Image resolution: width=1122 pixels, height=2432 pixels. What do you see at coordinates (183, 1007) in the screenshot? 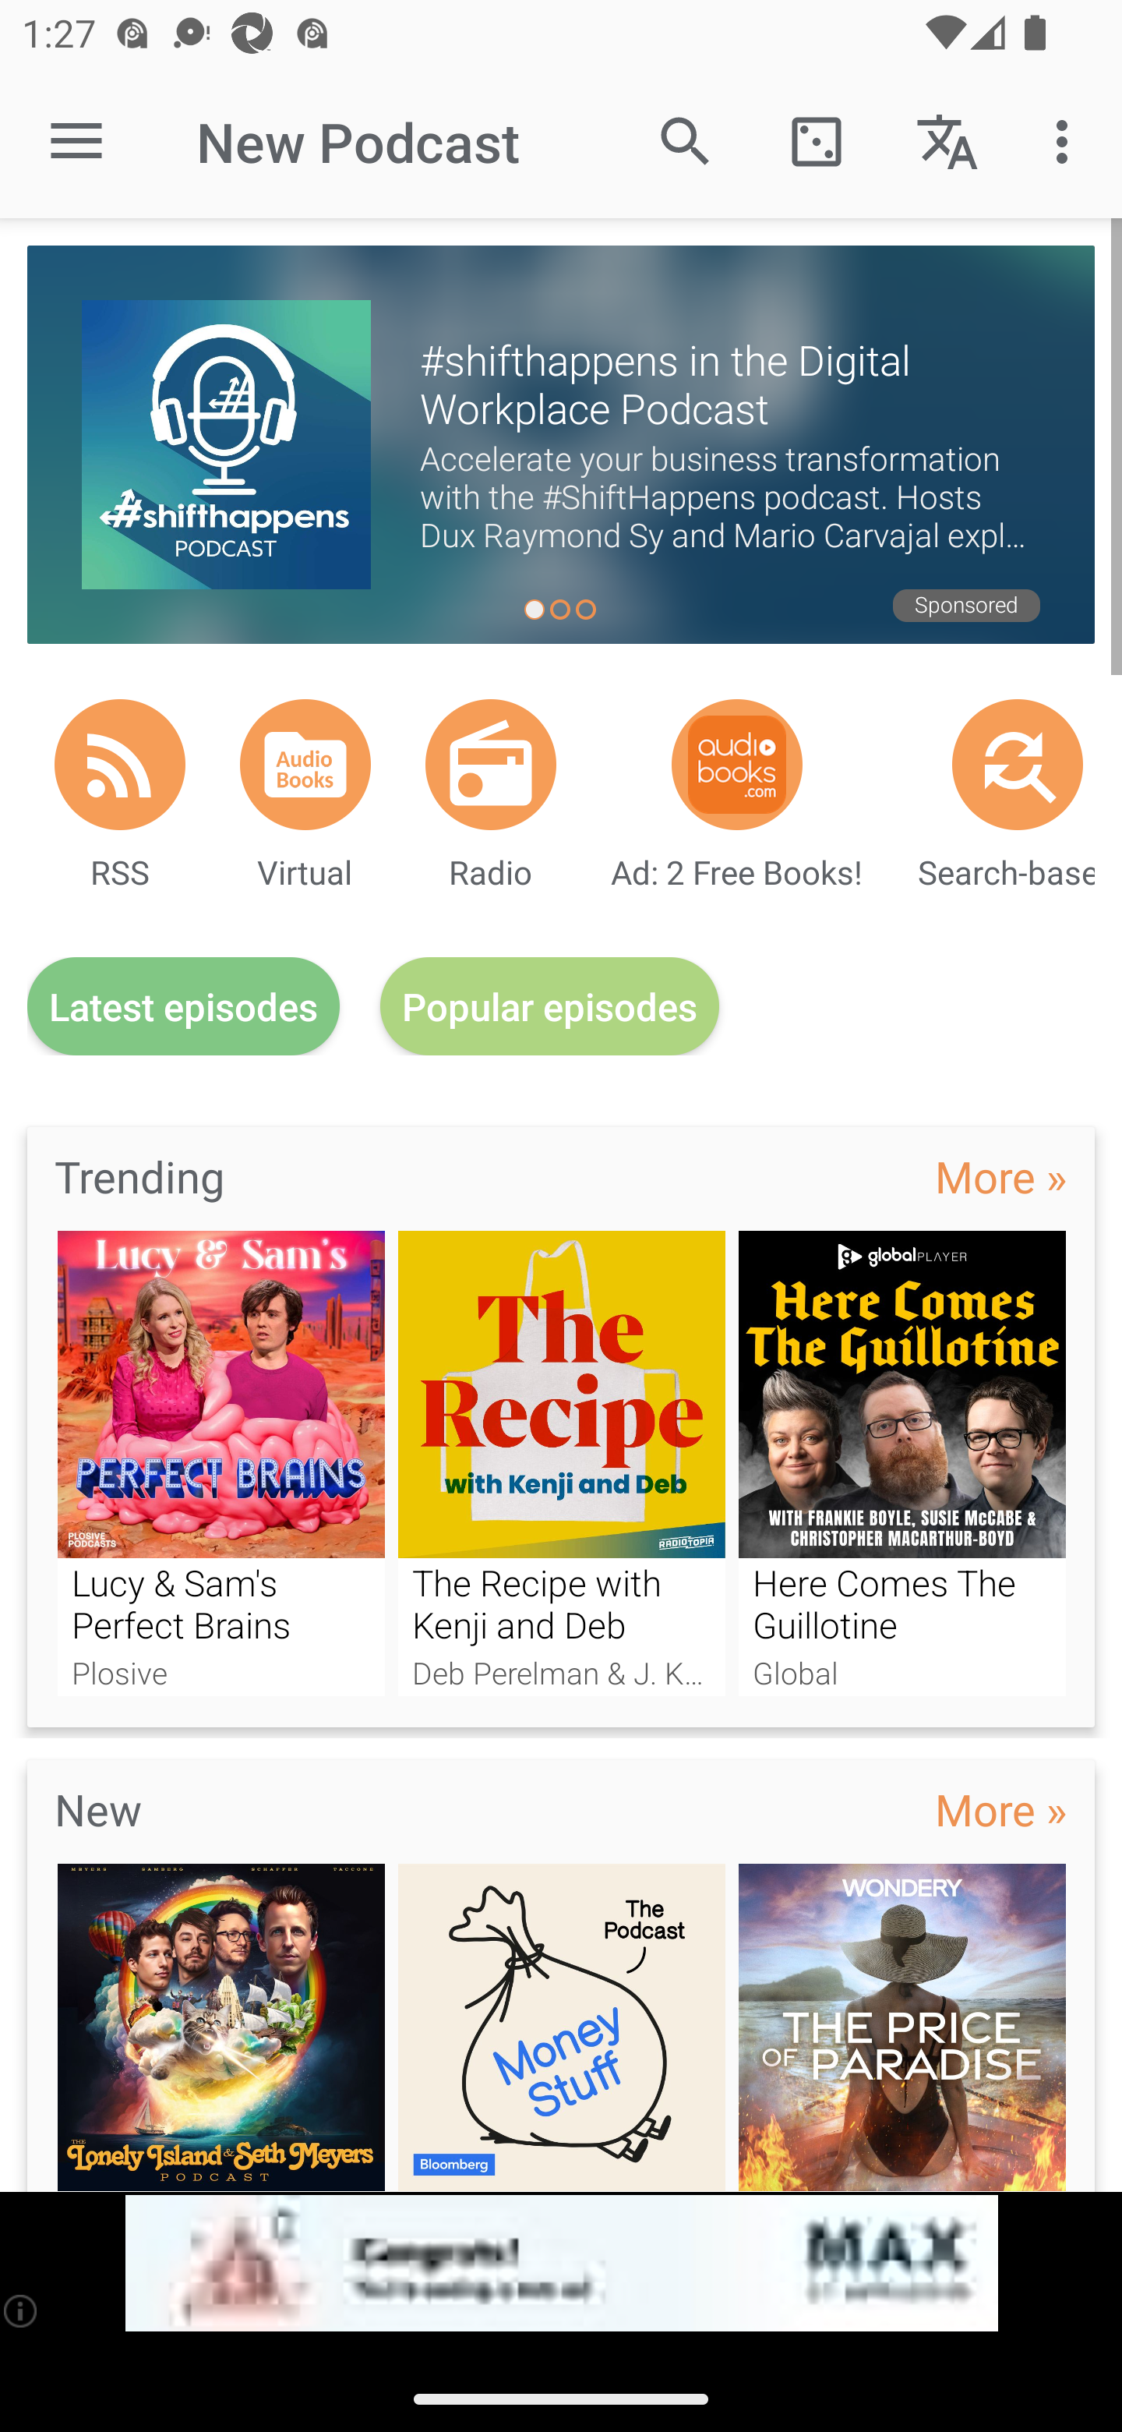
I see `Latest episodes` at bounding box center [183, 1007].